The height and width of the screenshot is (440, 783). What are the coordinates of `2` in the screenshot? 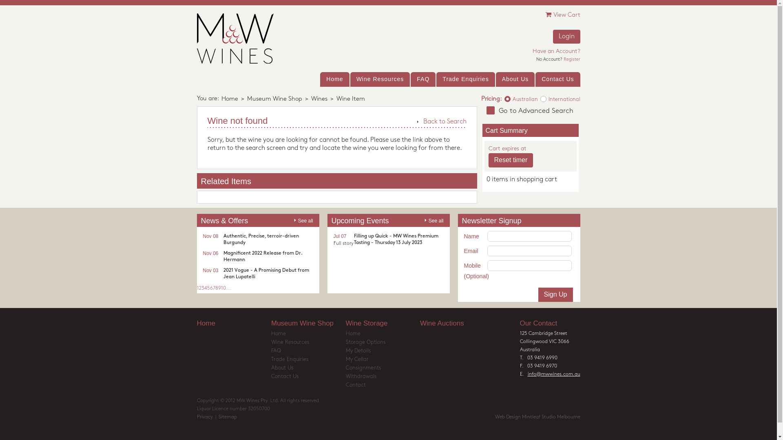 It's located at (200, 288).